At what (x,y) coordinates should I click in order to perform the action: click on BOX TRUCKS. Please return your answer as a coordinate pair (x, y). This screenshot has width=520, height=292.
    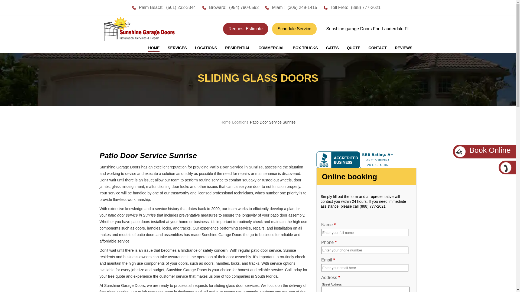
    Looking at the image, I should click on (305, 48).